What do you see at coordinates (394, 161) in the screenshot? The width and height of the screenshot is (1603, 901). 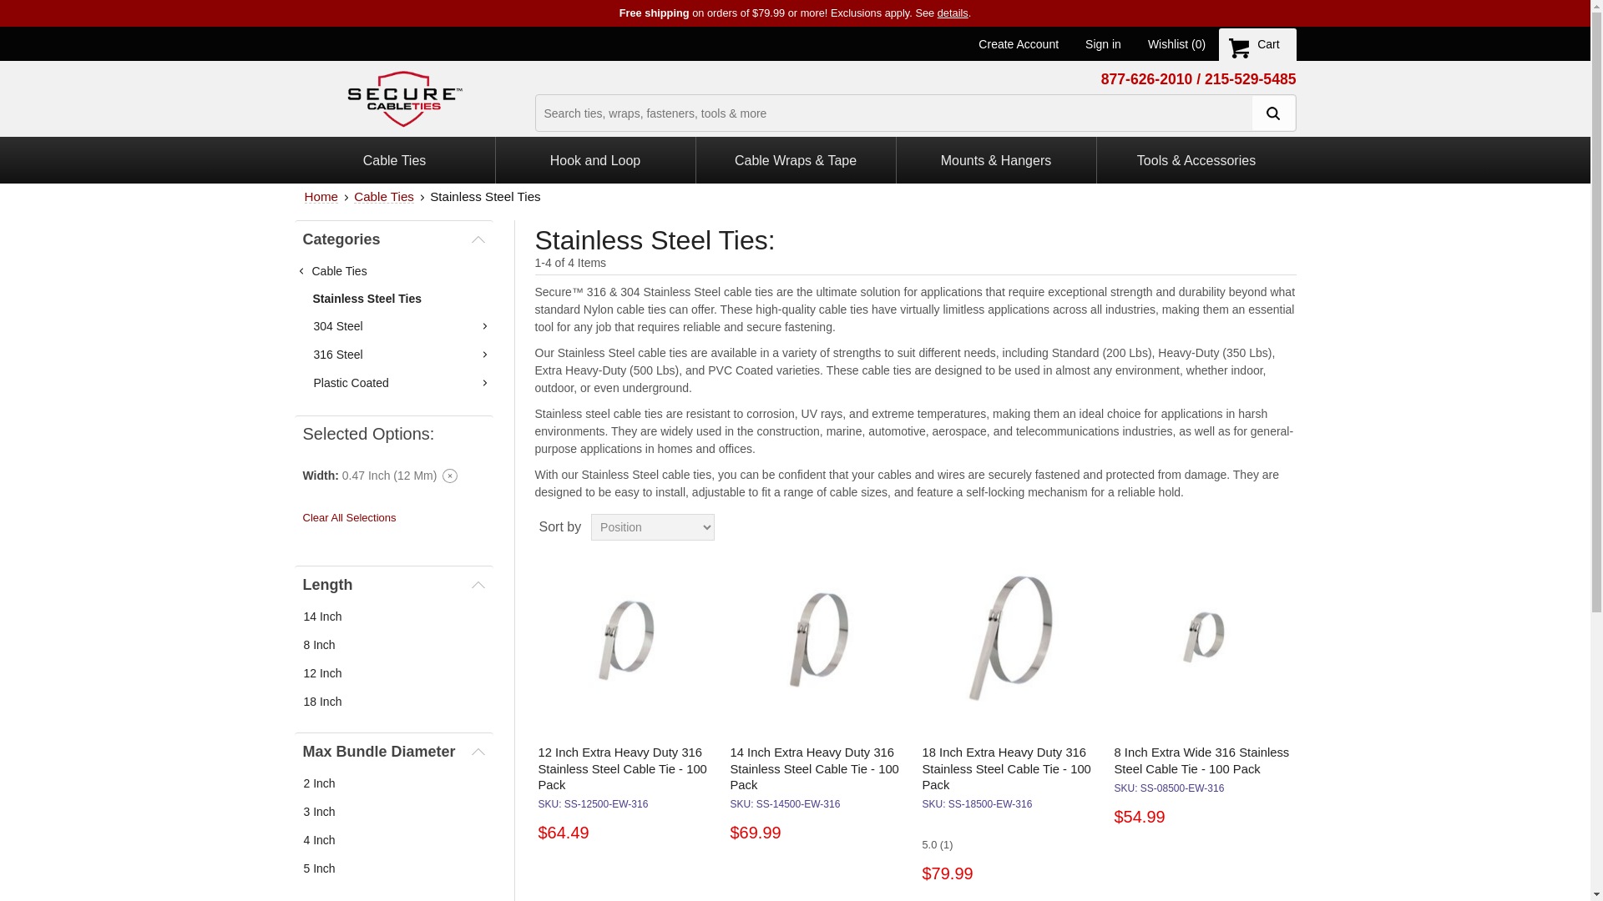 I see `Cable Ties` at bounding box center [394, 161].